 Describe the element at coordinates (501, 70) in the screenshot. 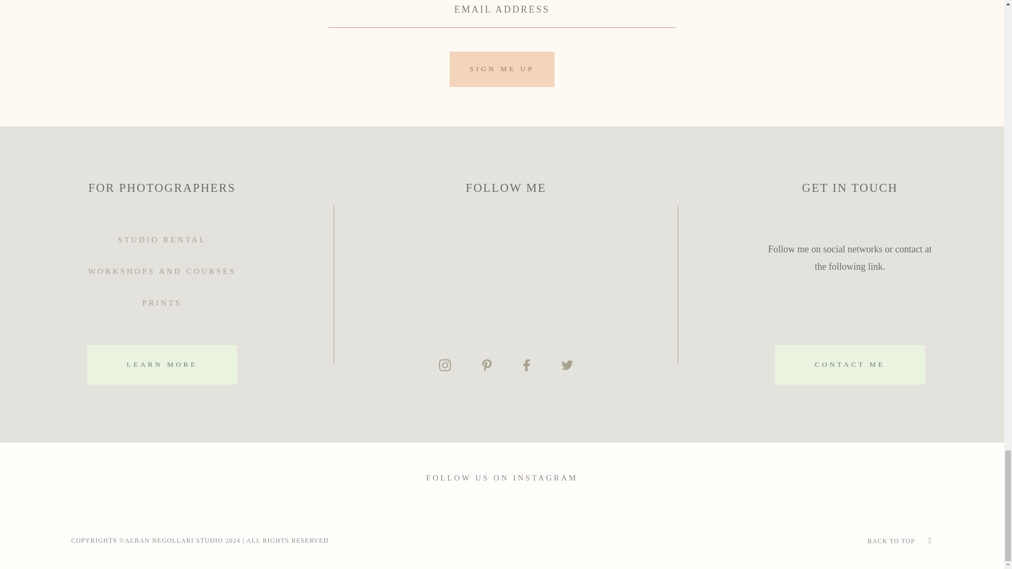

I see `SIGN ME UP` at that location.